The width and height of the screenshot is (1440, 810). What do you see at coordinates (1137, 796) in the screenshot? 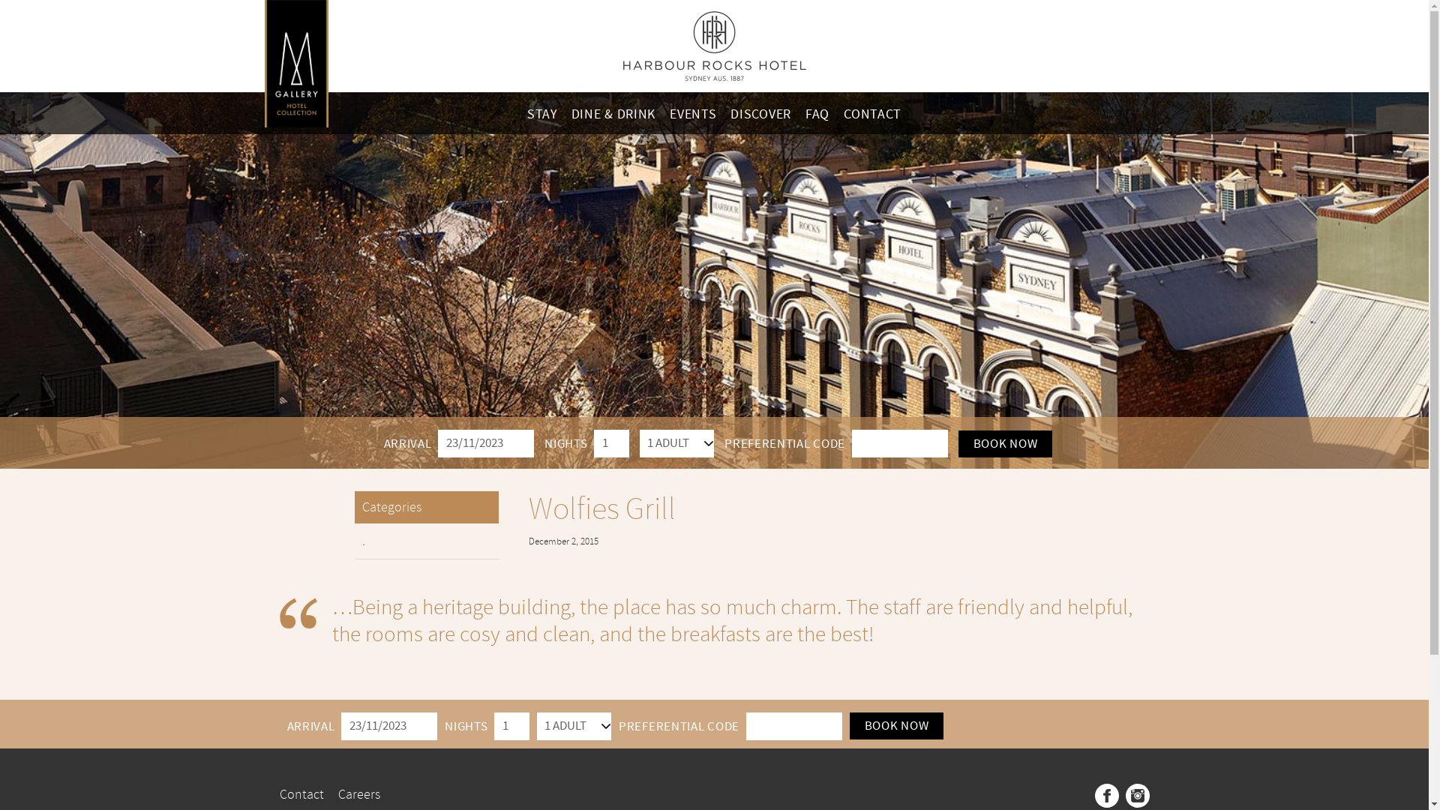
I see `Instagram` at bounding box center [1137, 796].